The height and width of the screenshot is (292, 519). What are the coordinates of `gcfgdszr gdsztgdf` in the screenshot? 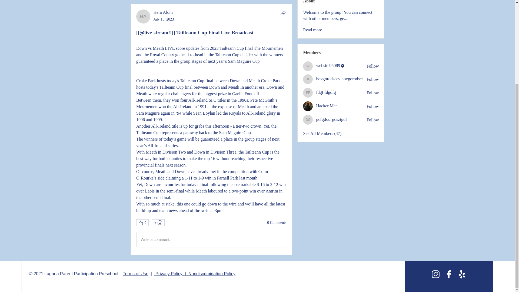 It's located at (308, 120).